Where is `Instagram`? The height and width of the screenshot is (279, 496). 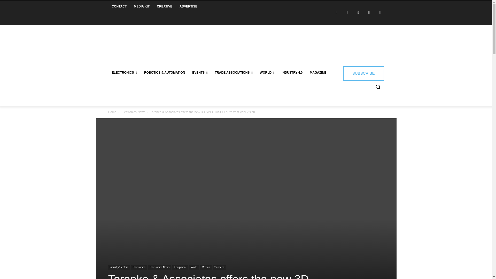 Instagram is located at coordinates (347, 12).